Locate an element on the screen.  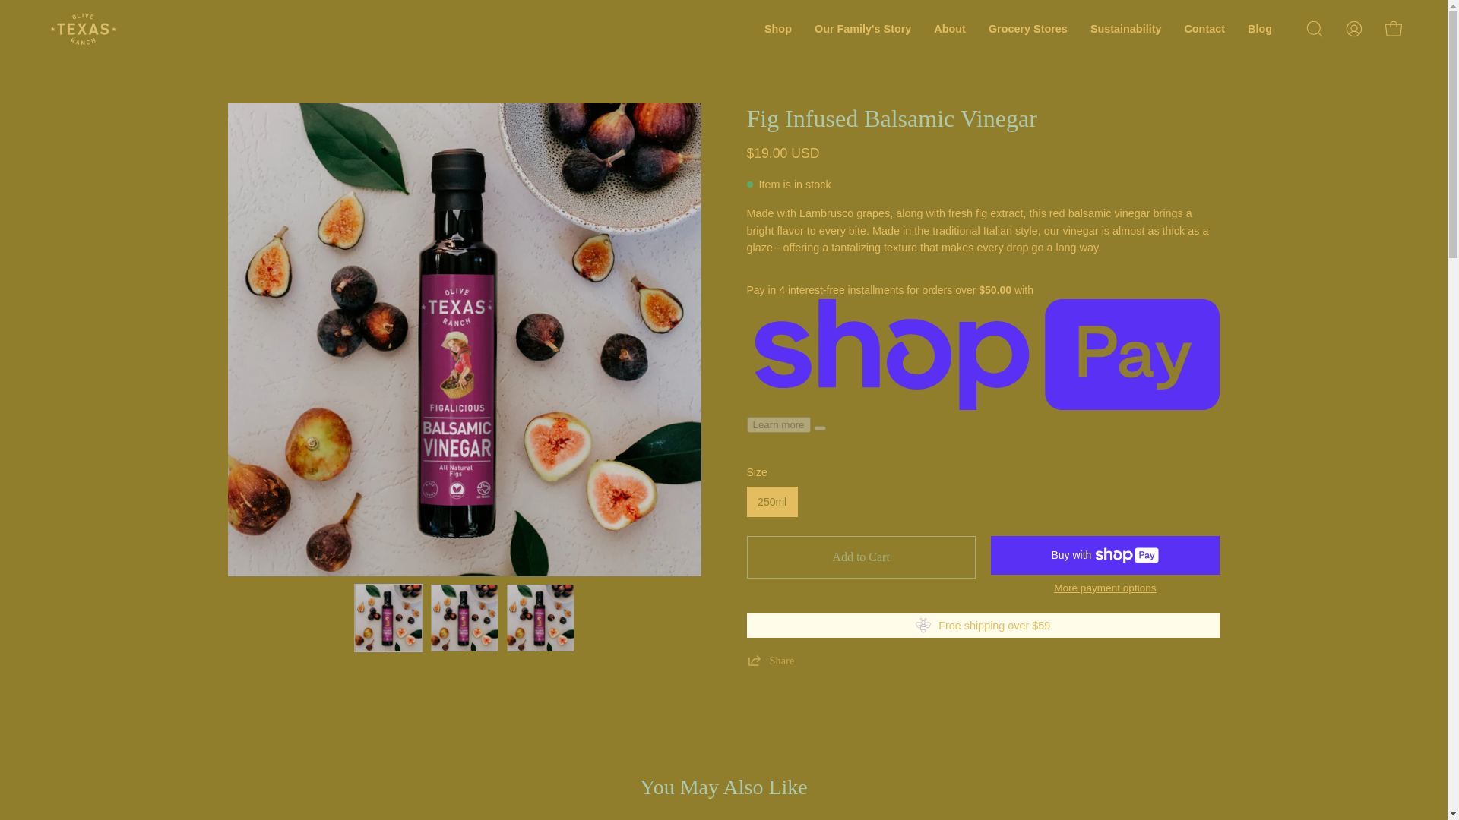
Sustainability is located at coordinates (1126, 29).